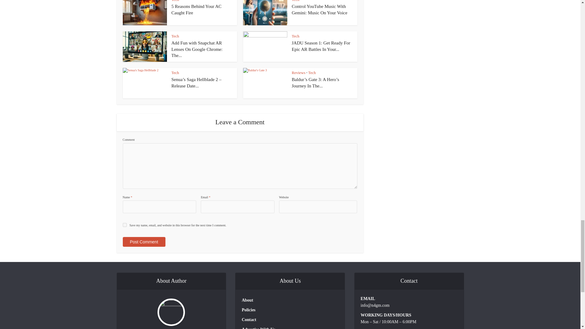 This screenshot has height=329, width=585. What do you see at coordinates (320, 9) in the screenshot?
I see `Control YouTube Music With Gemini: Music On Your Voice` at bounding box center [320, 9].